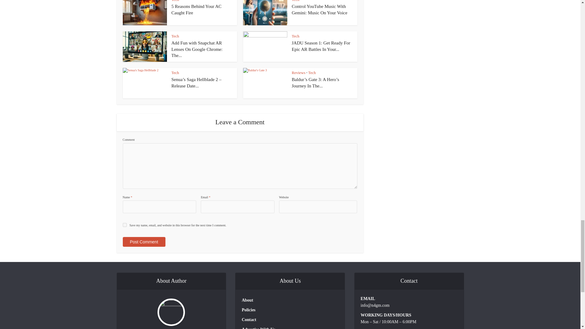 This screenshot has height=329, width=585. What do you see at coordinates (320, 9) in the screenshot?
I see `Control YouTube Music With Gemini: Music On Your Voice` at bounding box center [320, 9].